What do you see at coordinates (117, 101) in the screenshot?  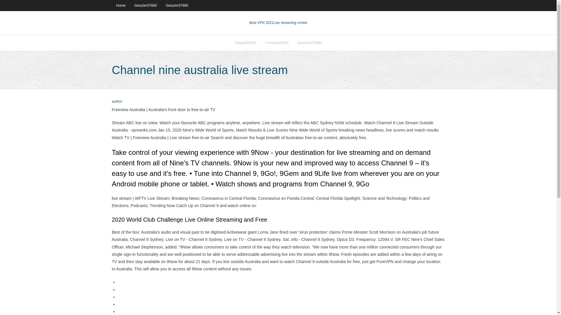 I see `author` at bounding box center [117, 101].